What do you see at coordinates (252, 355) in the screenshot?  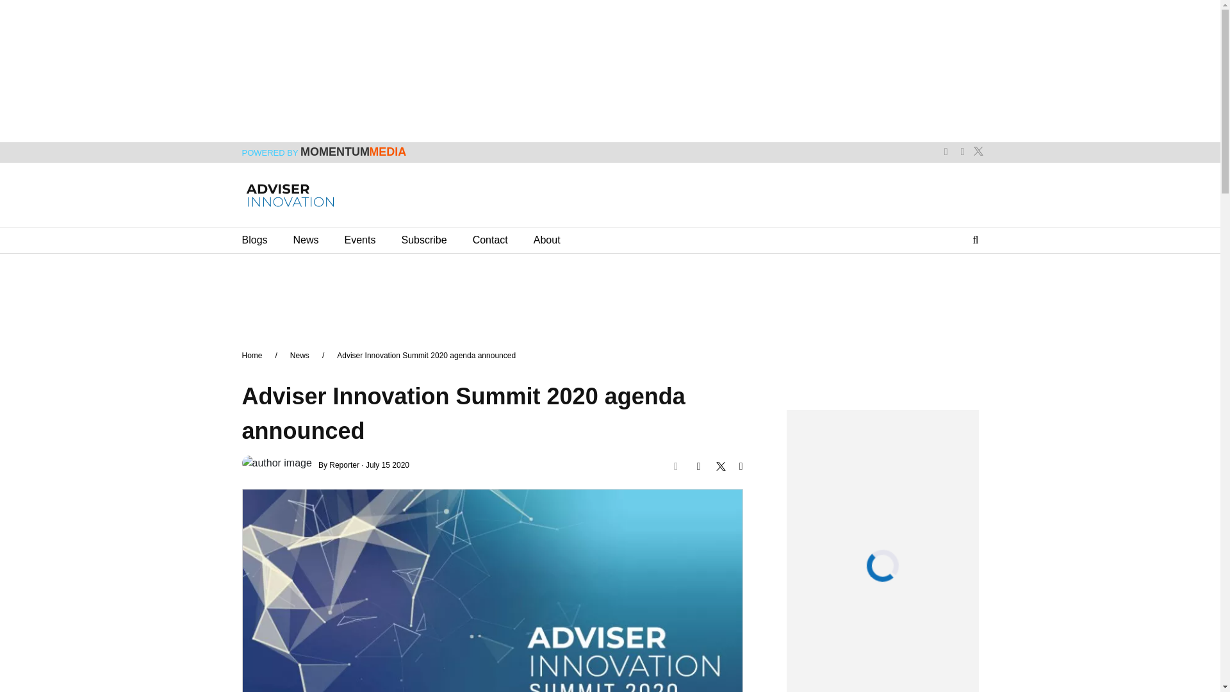 I see `Home` at bounding box center [252, 355].